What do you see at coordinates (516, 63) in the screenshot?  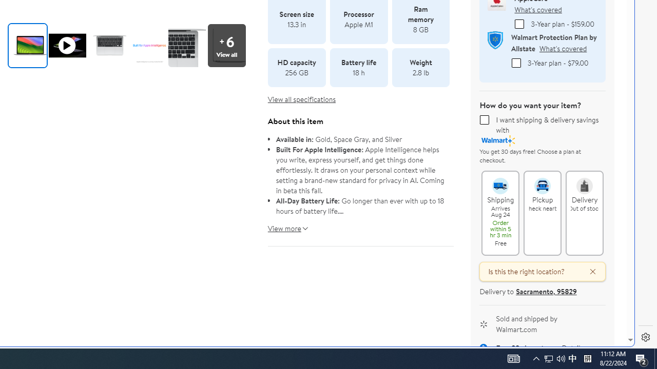 I see `3-Year plan - $79.00` at bounding box center [516, 63].